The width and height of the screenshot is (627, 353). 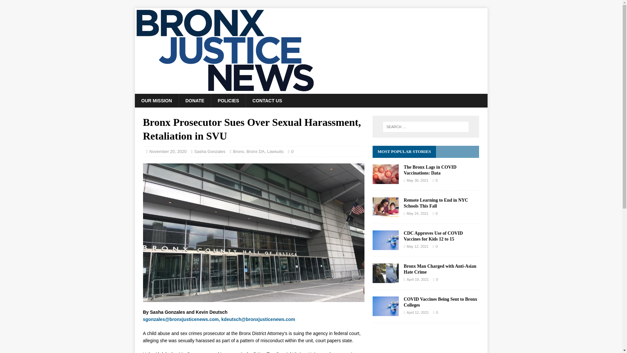 What do you see at coordinates (275, 151) in the screenshot?
I see `Lawsuits` at bounding box center [275, 151].